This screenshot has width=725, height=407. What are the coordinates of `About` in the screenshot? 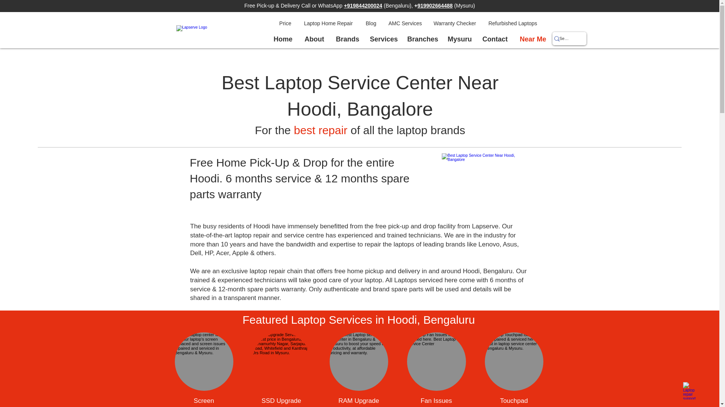 It's located at (314, 39).